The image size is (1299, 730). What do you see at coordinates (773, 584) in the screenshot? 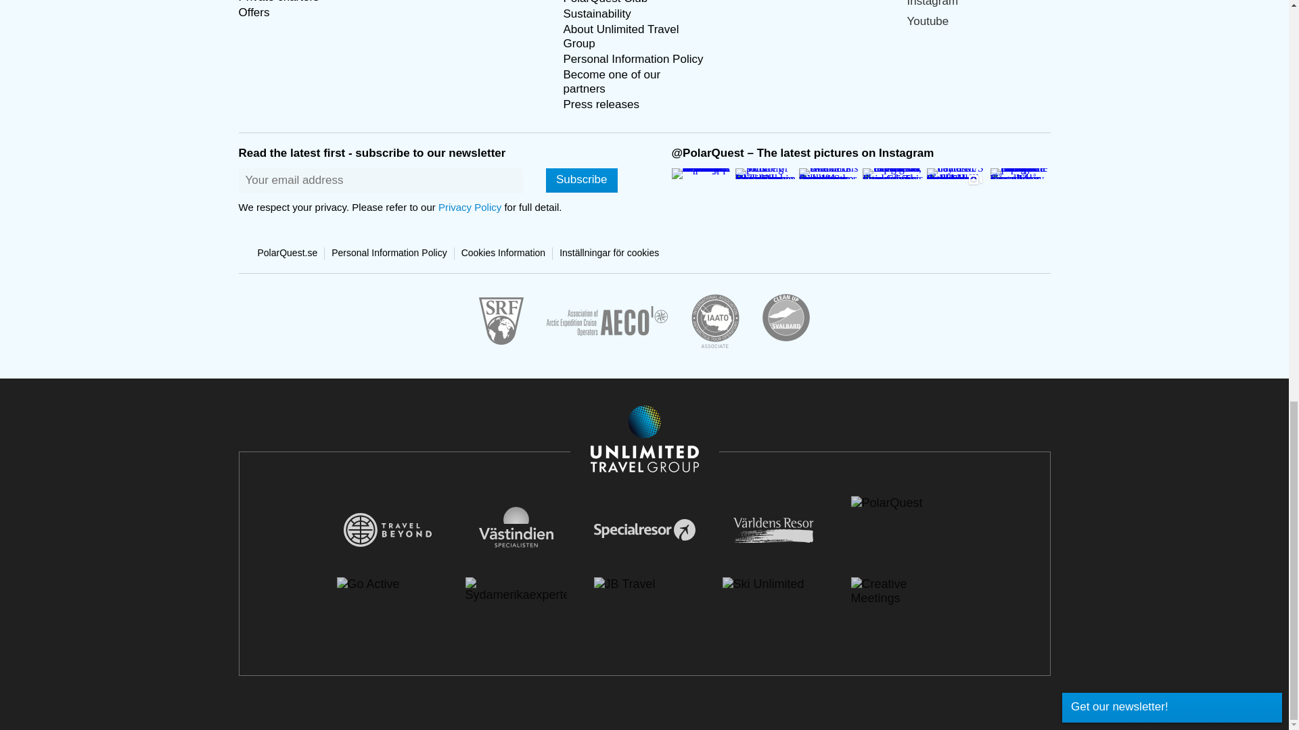
I see `Ski Unlimited` at bounding box center [773, 584].